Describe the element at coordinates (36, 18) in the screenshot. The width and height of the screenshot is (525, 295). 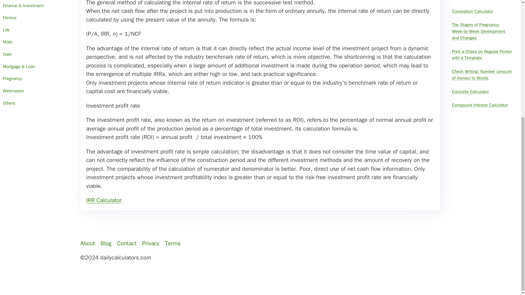
I see `Fitness` at that location.